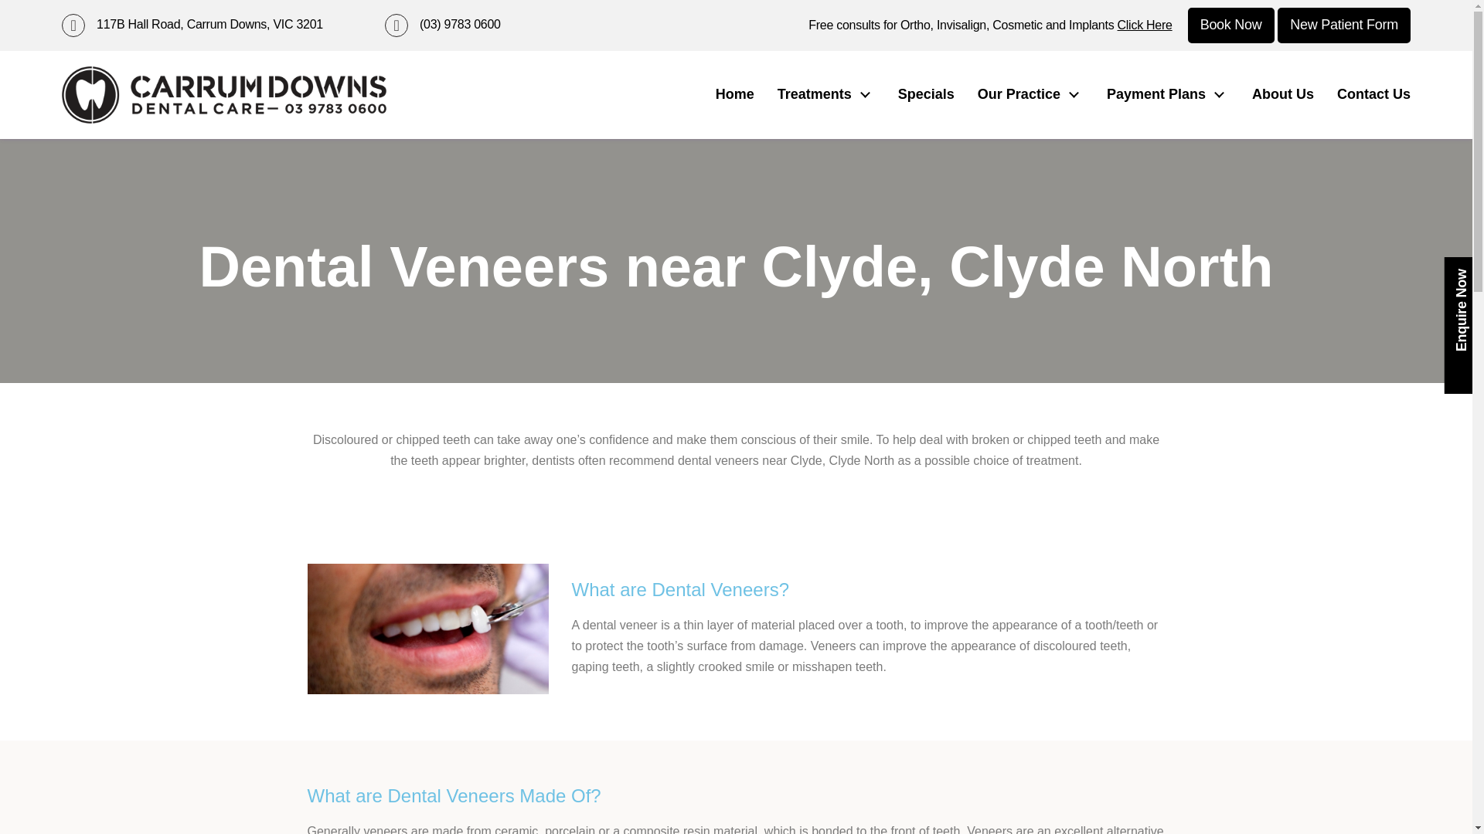 This screenshot has width=1484, height=834. I want to click on Our Practice, so click(1030, 94).